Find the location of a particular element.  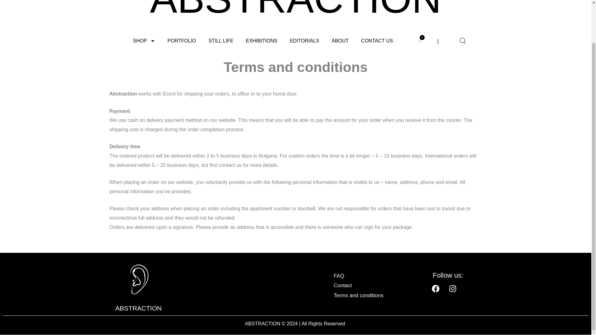

STILL LIFE is located at coordinates (221, 41).